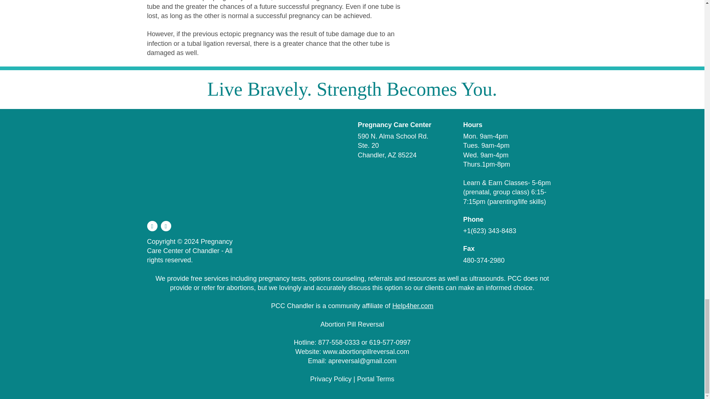  Describe the element at coordinates (366, 352) in the screenshot. I see `www.abortionpillreversal.com` at that location.